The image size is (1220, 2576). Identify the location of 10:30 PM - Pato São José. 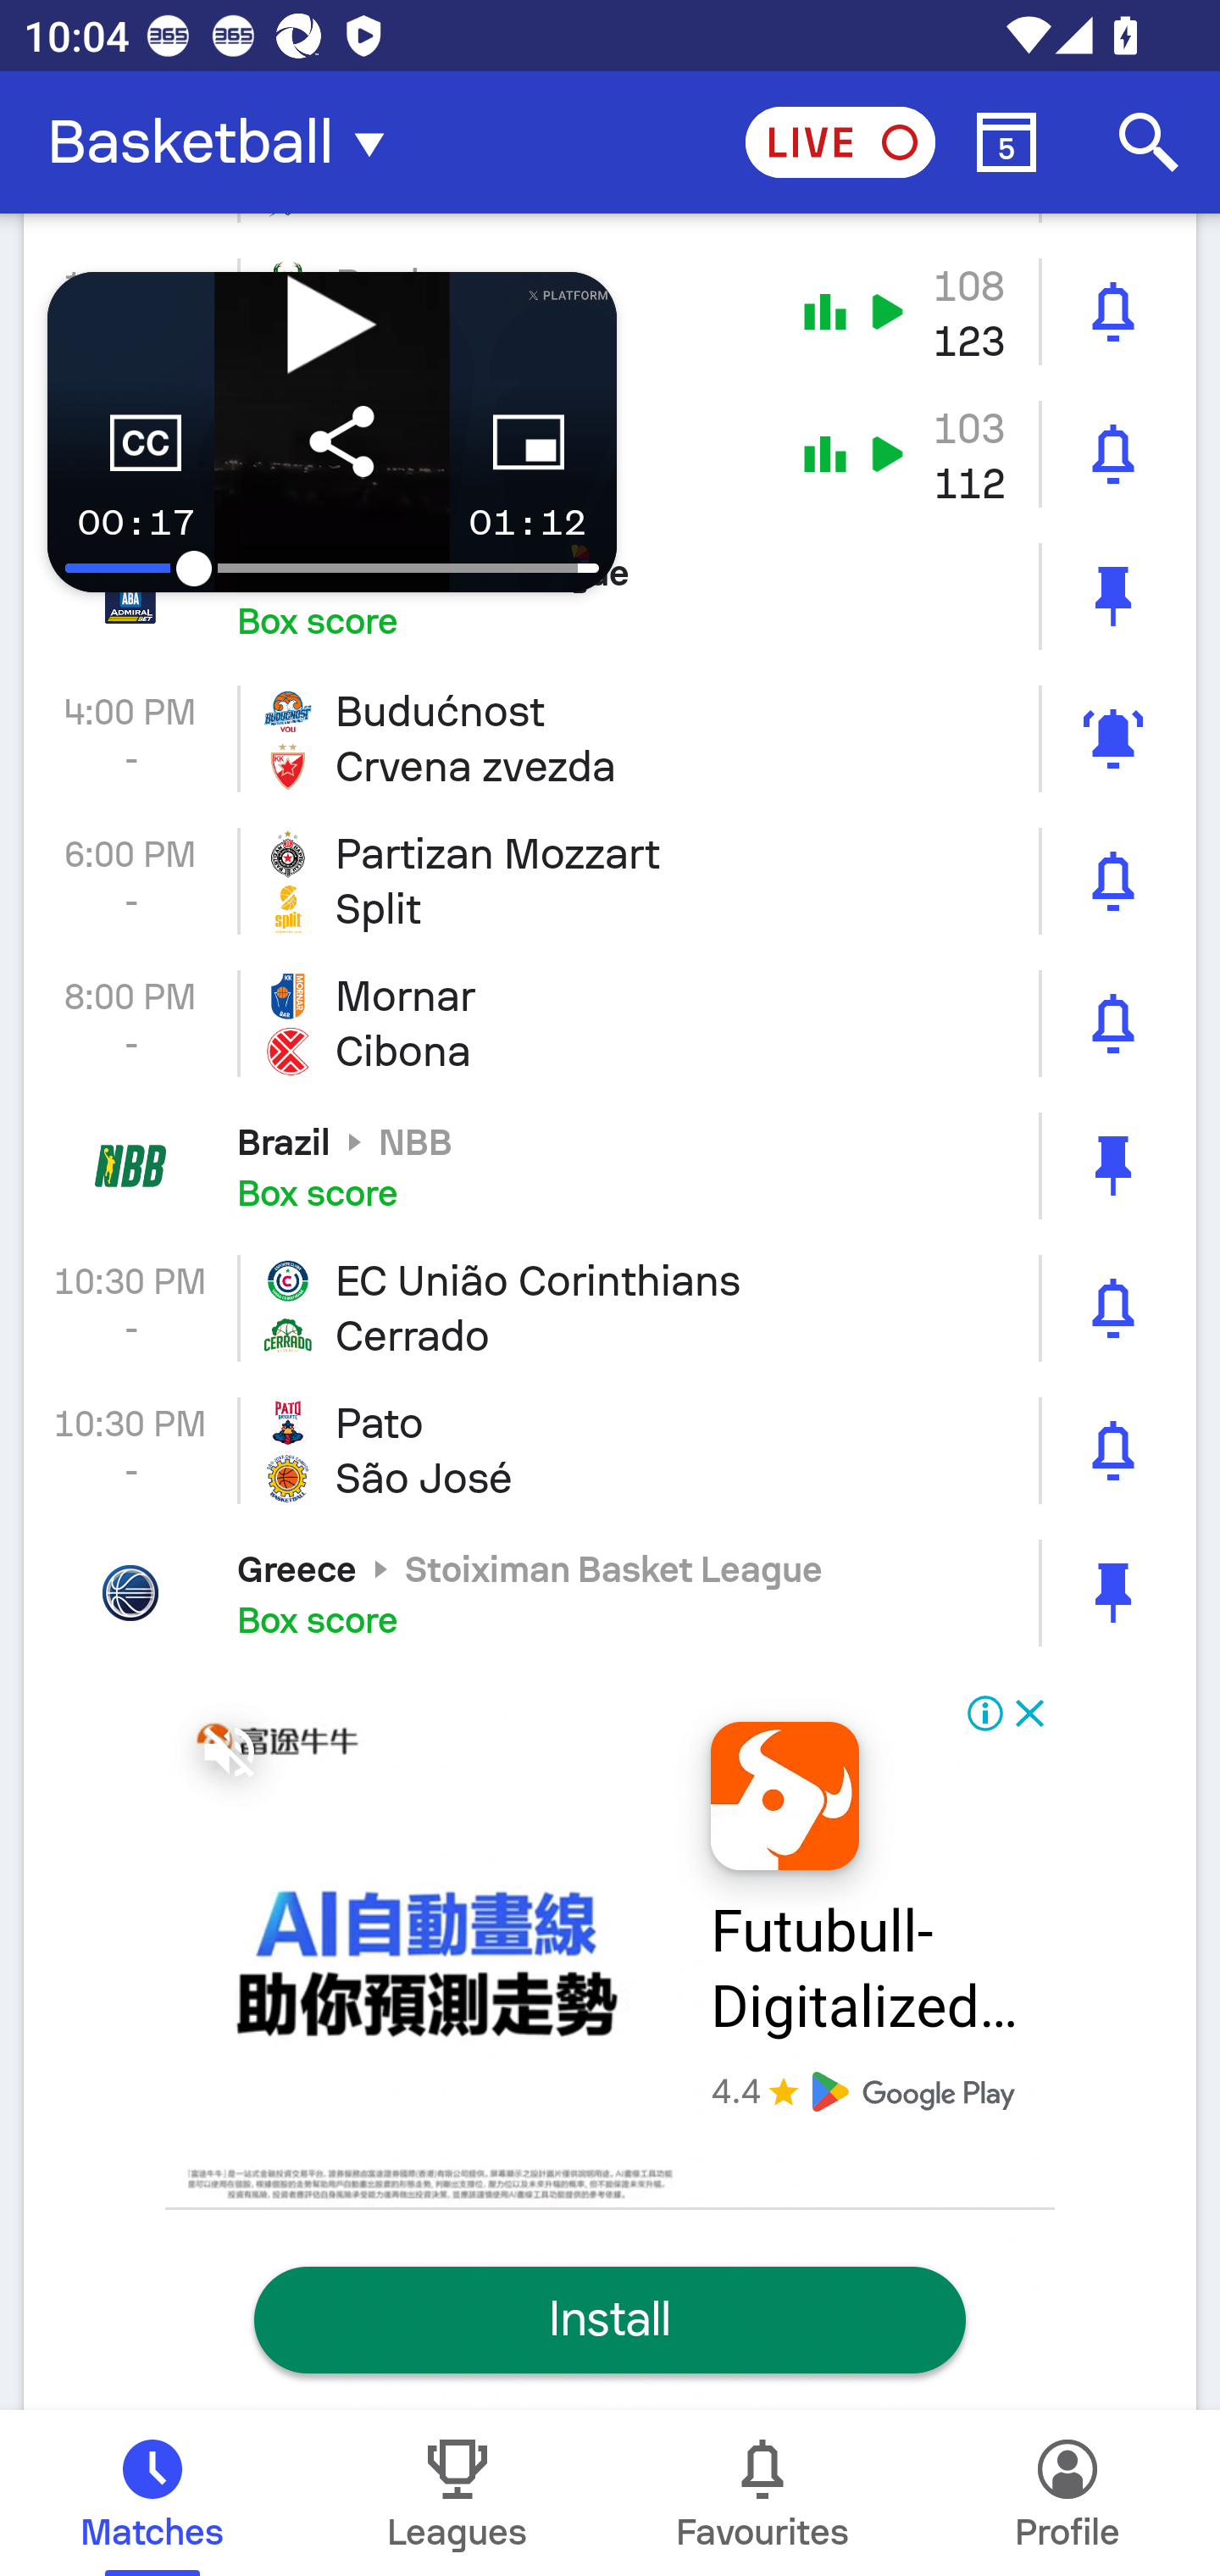
(610, 1451).